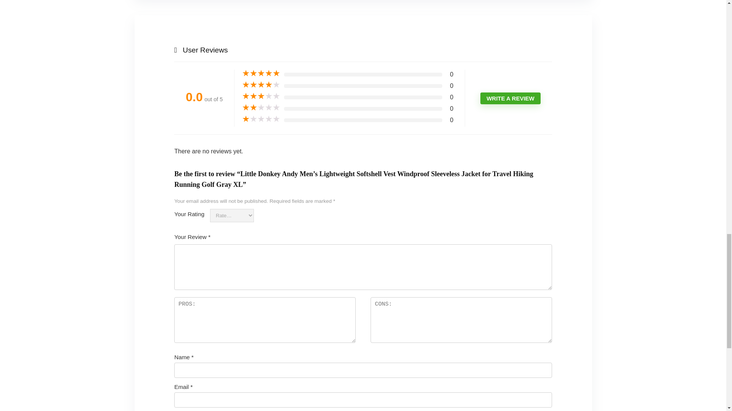  I want to click on WRITE A REVIEW, so click(510, 98).